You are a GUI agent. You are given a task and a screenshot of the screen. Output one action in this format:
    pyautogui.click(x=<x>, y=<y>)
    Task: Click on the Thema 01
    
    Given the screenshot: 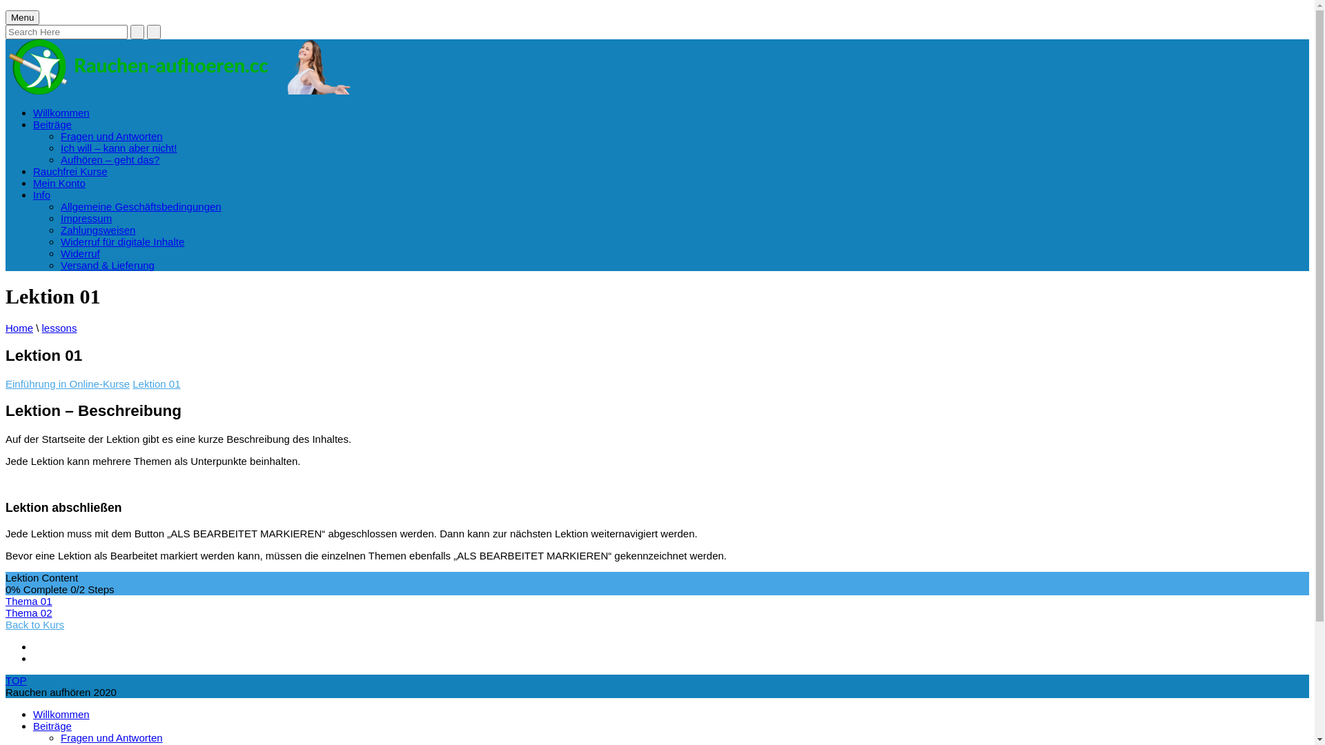 What is the action you would take?
    pyautogui.click(x=657, y=602)
    